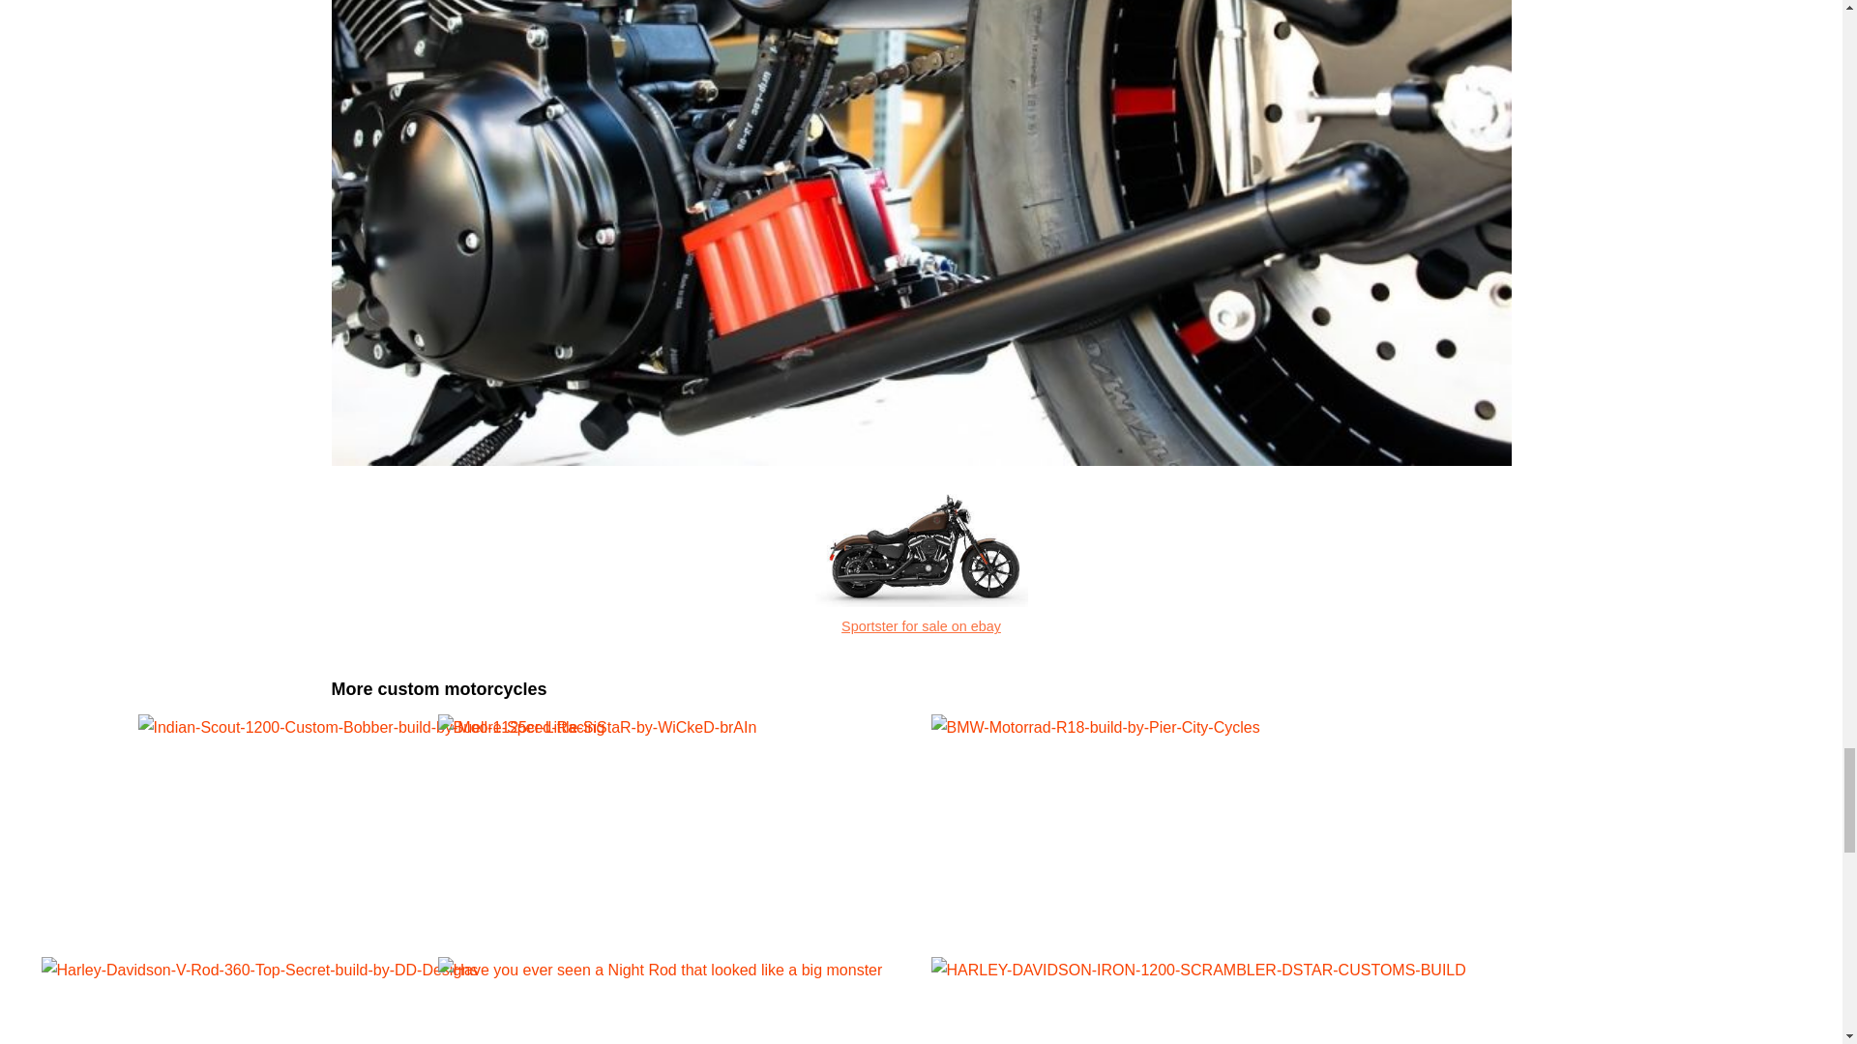 The height and width of the screenshot is (1044, 1857). Describe the element at coordinates (524, 1000) in the screenshot. I see `Harley-Davidson V-Rod 360 'Top Secret' build by DD Designs` at that location.